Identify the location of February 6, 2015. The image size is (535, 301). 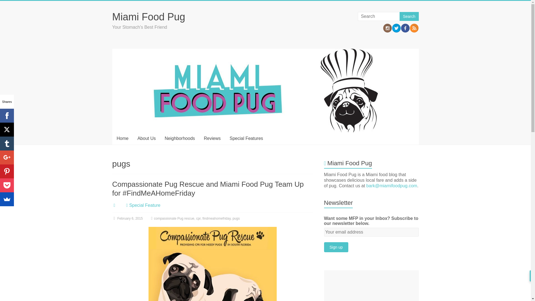
(127, 218).